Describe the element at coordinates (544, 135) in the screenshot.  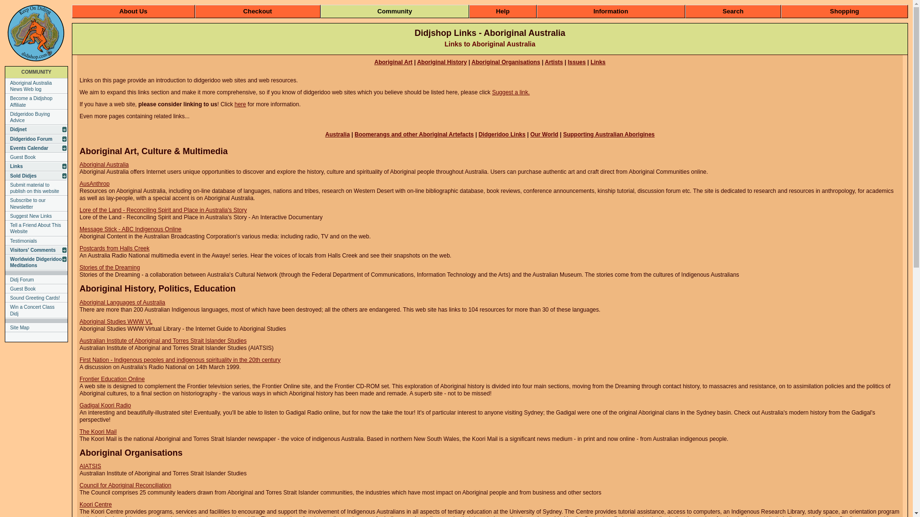
I see `Our World` at that location.